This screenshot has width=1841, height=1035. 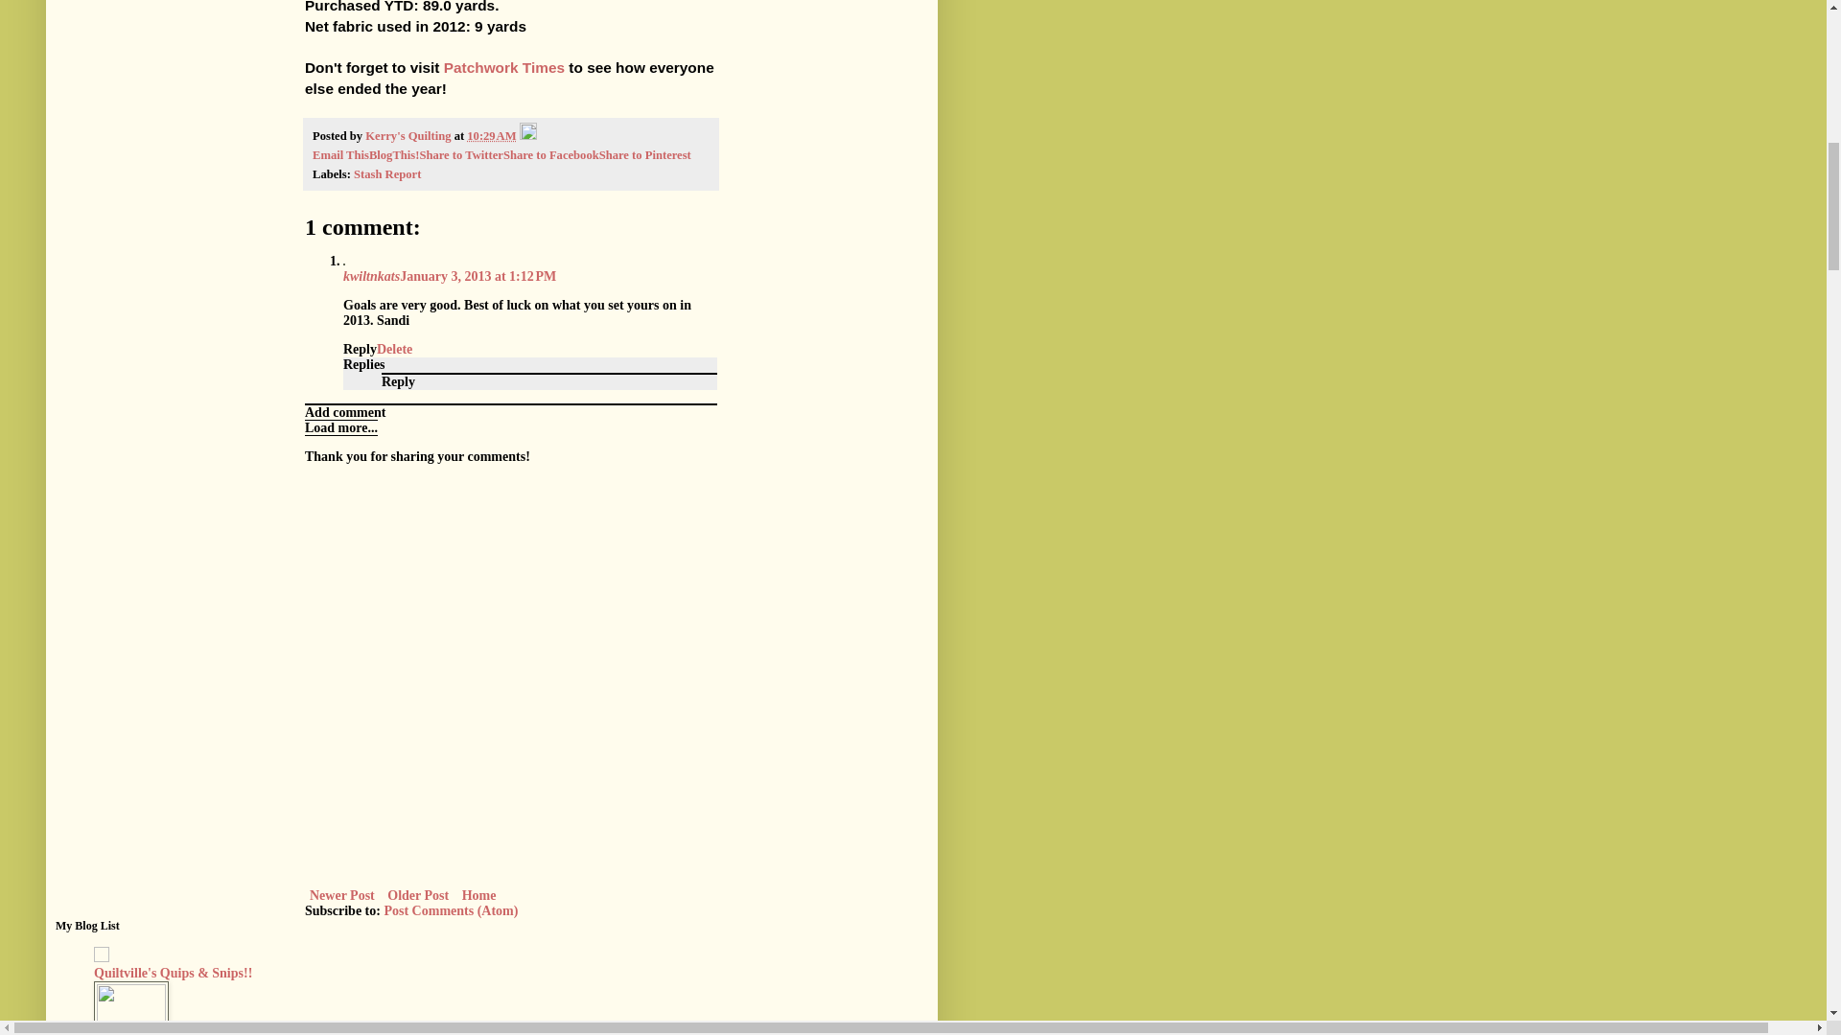 I want to click on BlogThis!, so click(x=394, y=155).